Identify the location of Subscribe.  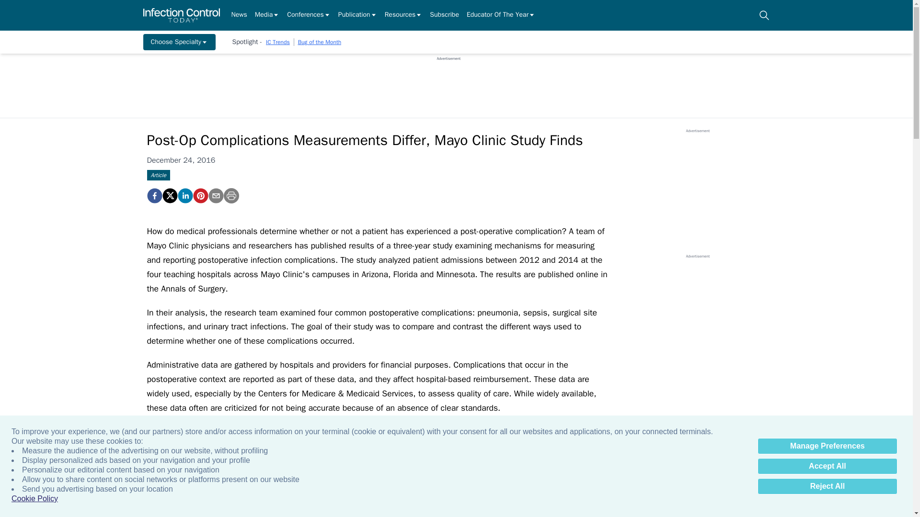
(444, 15).